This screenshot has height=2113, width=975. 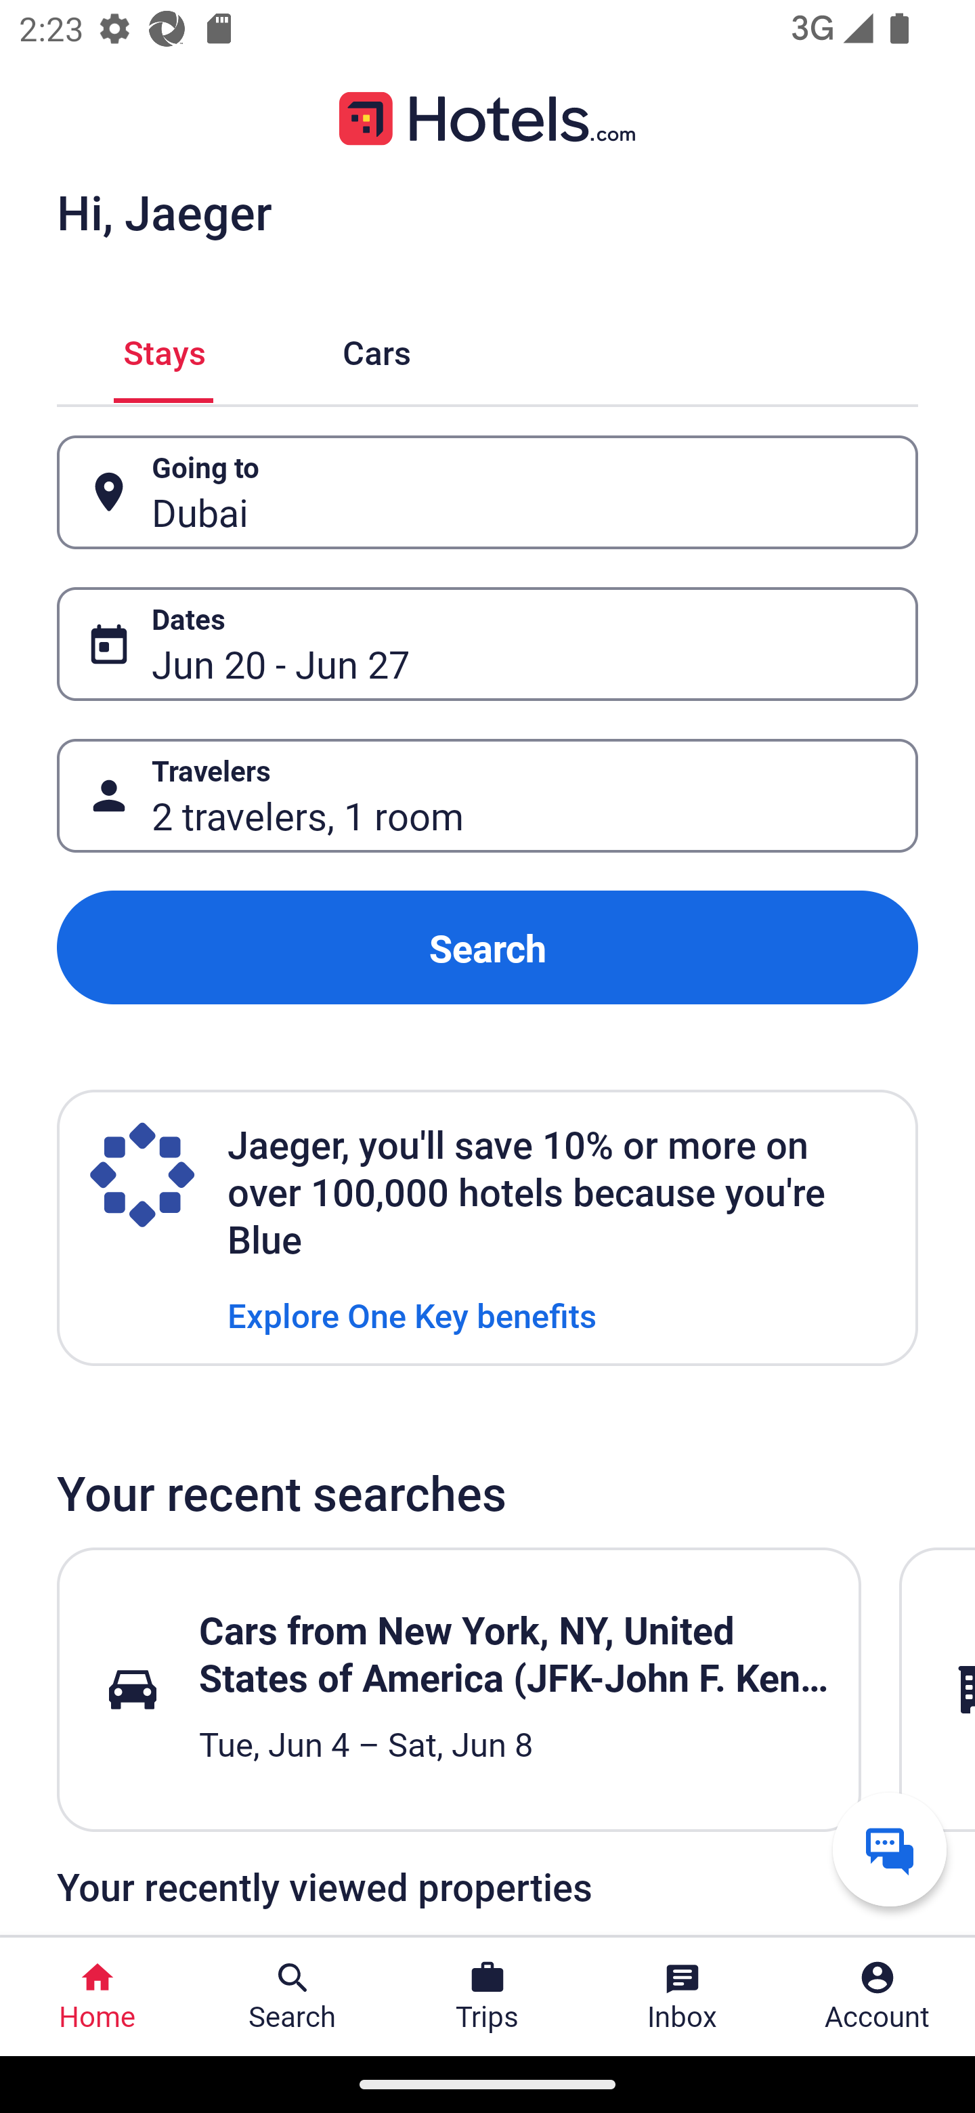 I want to click on Trips Trips Button, so click(x=487, y=1997).